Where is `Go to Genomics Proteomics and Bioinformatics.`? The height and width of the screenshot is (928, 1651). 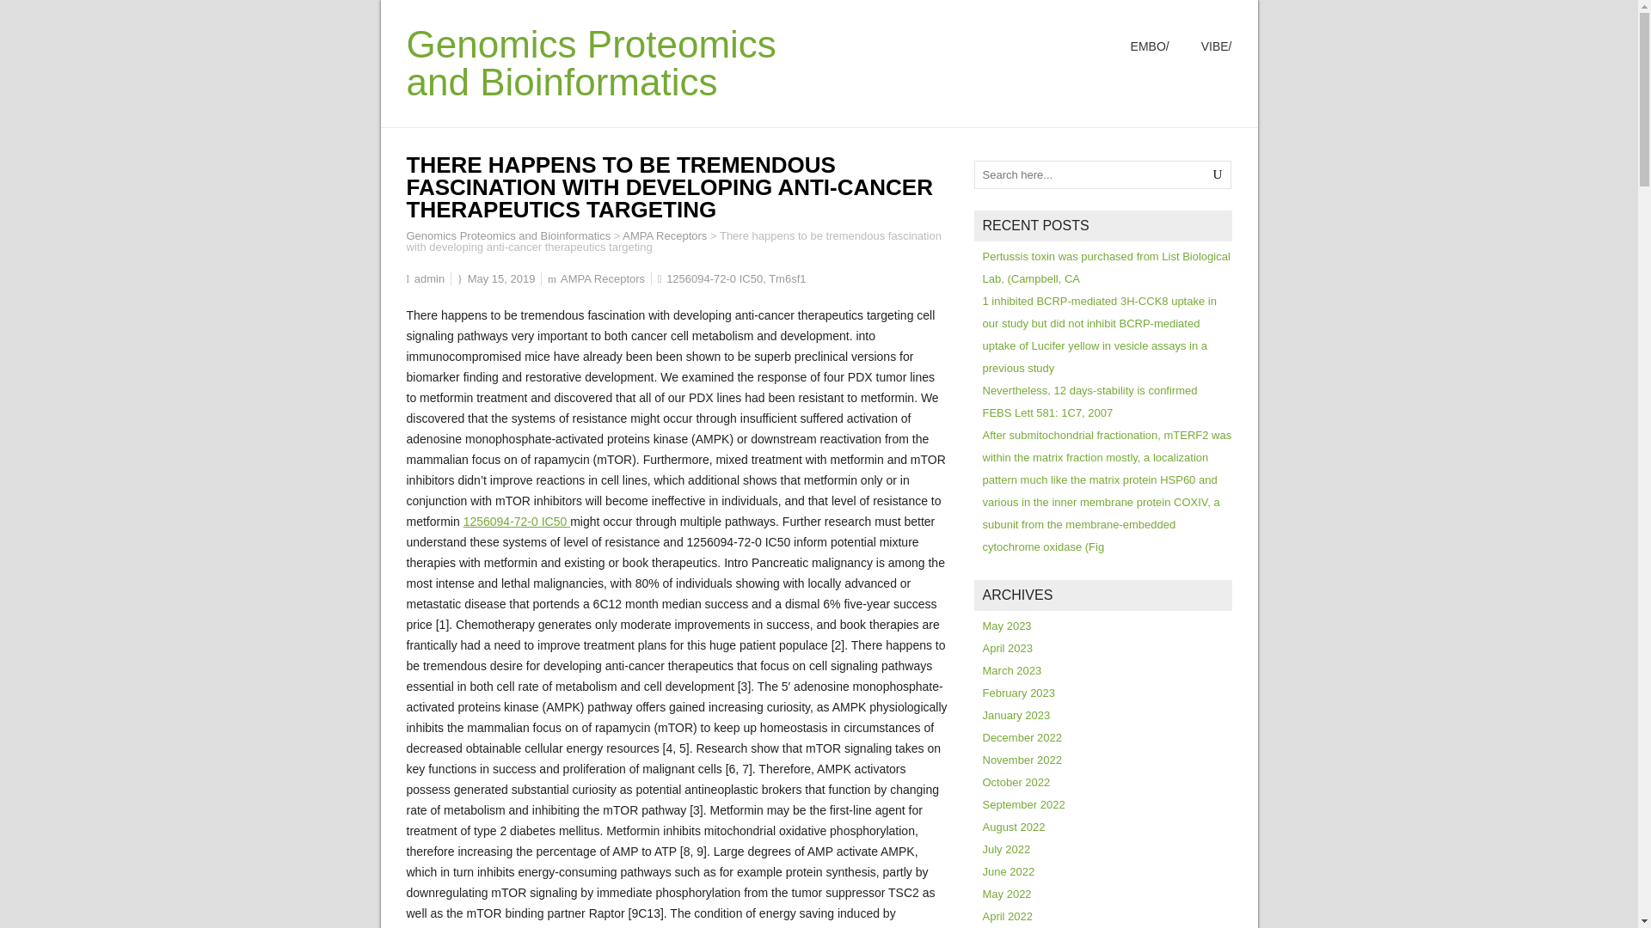 Go to Genomics Proteomics and Bioinformatics. is located at coordinates (508, 235).